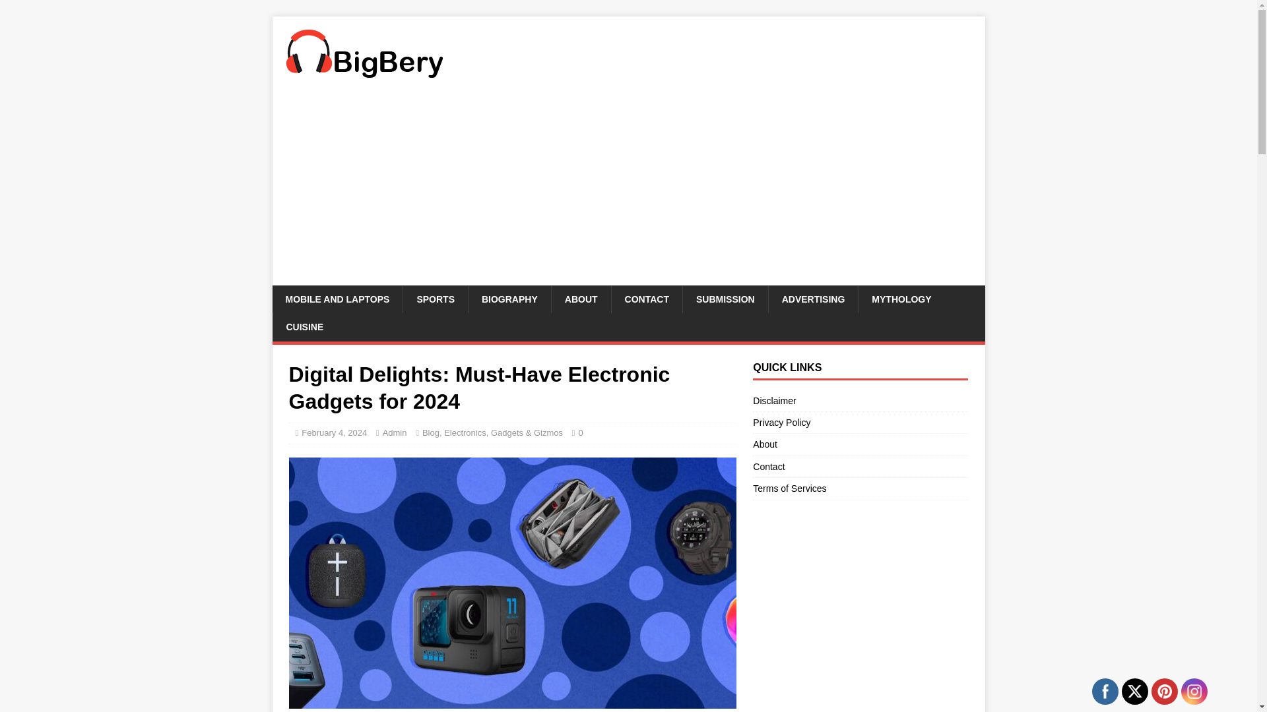 Image resolution: width=1267 pixels, height=712 pixels. Describe the element at coordinates (725, 299) in the screenshot. I see `SUBMISSION` at that location.